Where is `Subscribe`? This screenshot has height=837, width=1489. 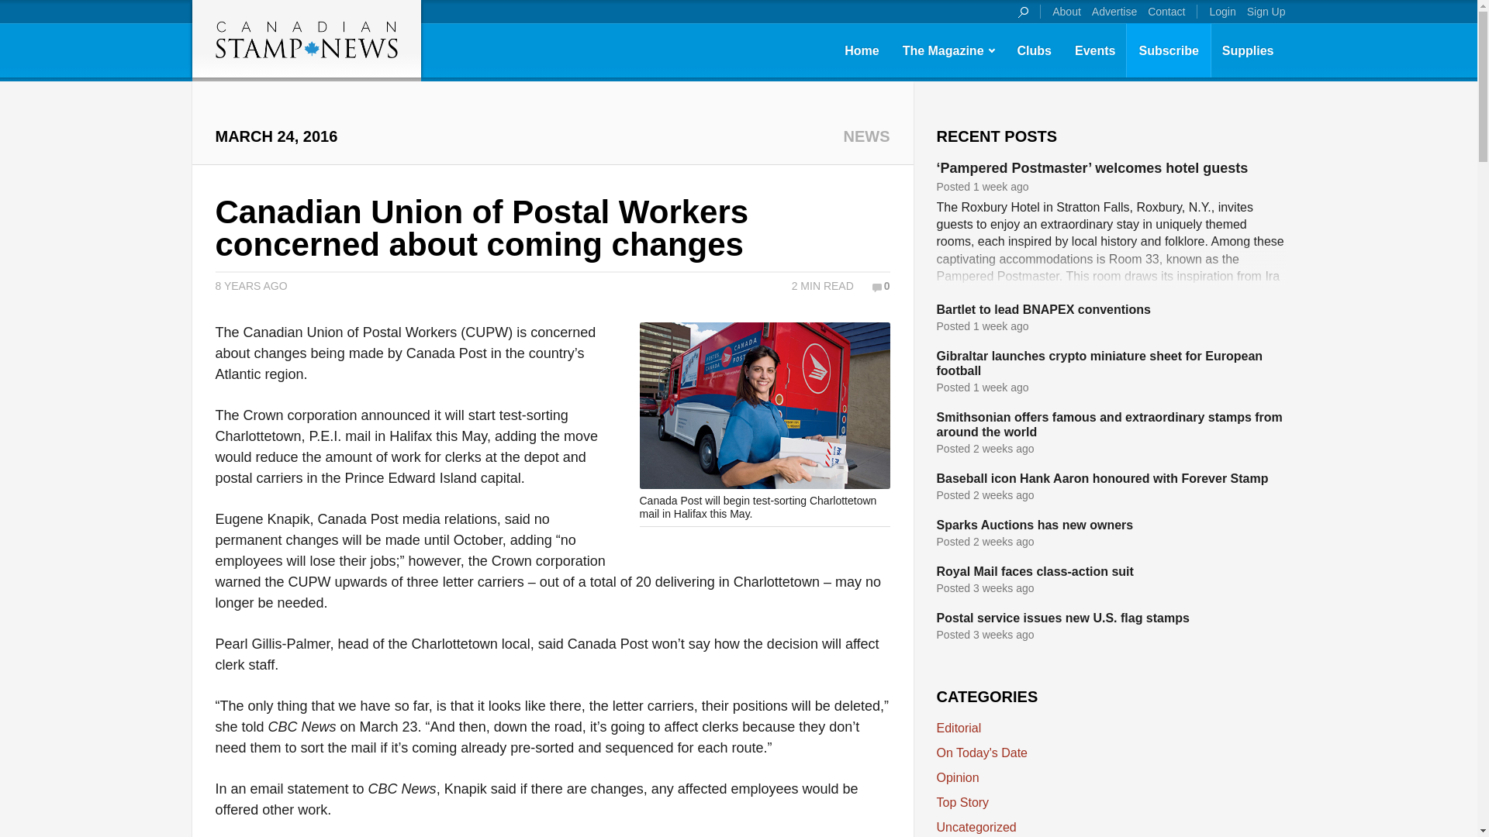 Subscribe is located at coordinates (1168, 50).